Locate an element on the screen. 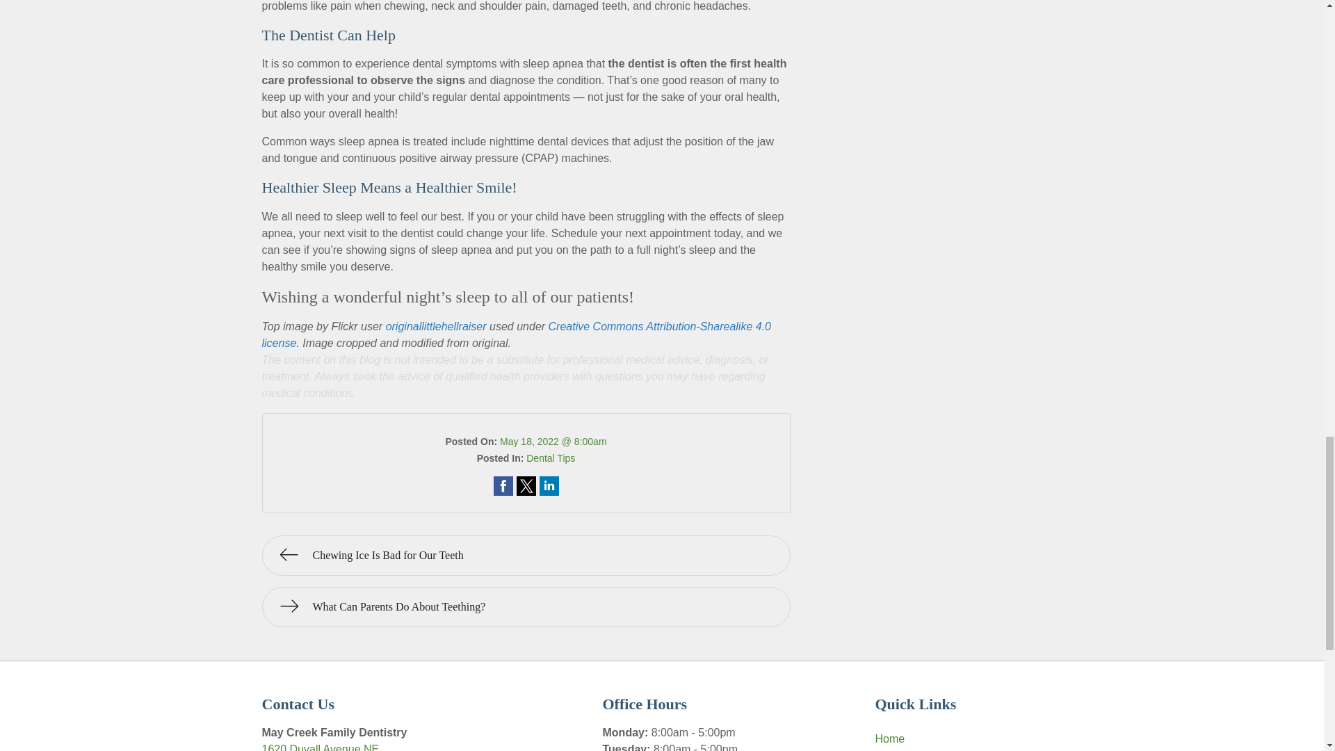 Image resolution: width=1335 pixels, height=751 pixels. Share on LinkedIn is located at coordinates (526, 606).